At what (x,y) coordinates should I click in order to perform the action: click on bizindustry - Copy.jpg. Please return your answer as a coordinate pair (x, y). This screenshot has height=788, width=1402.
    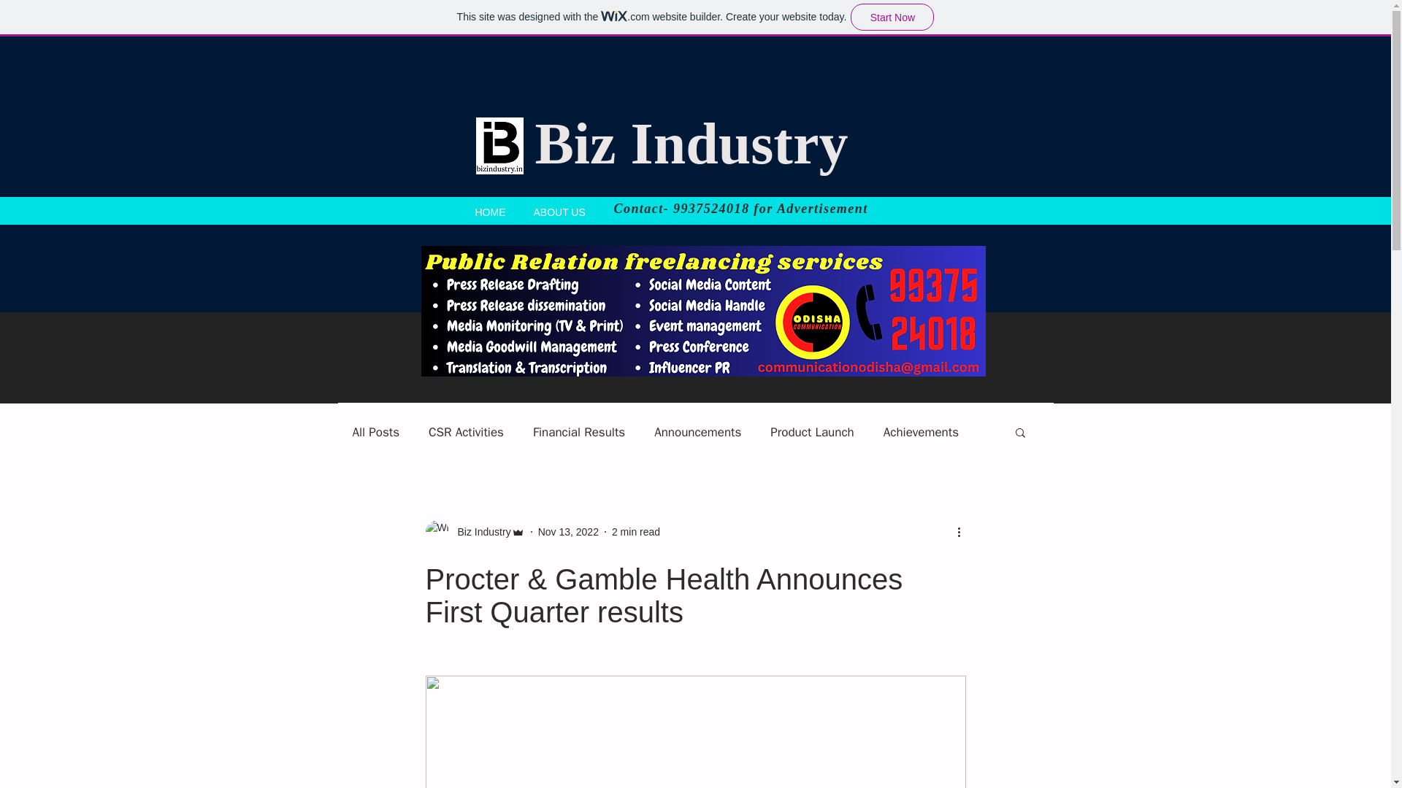
    Looking at the image, I should click on (499, 145).